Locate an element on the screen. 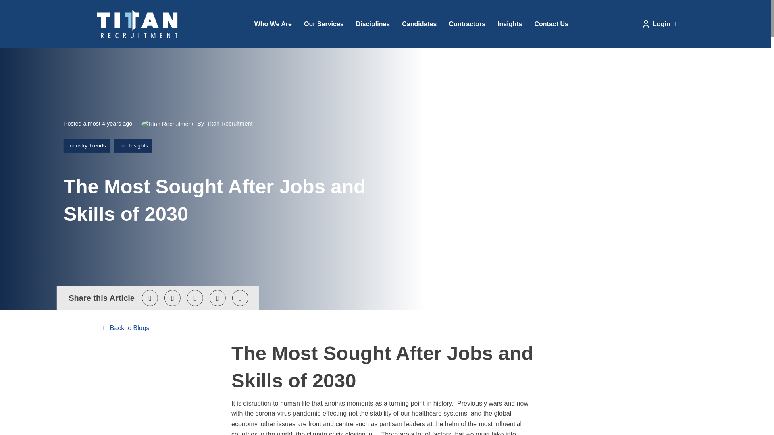 Image resolution: width=774 pixels, height=435 pixels. Send in Whatsapp is located at coordinates (240, 298).